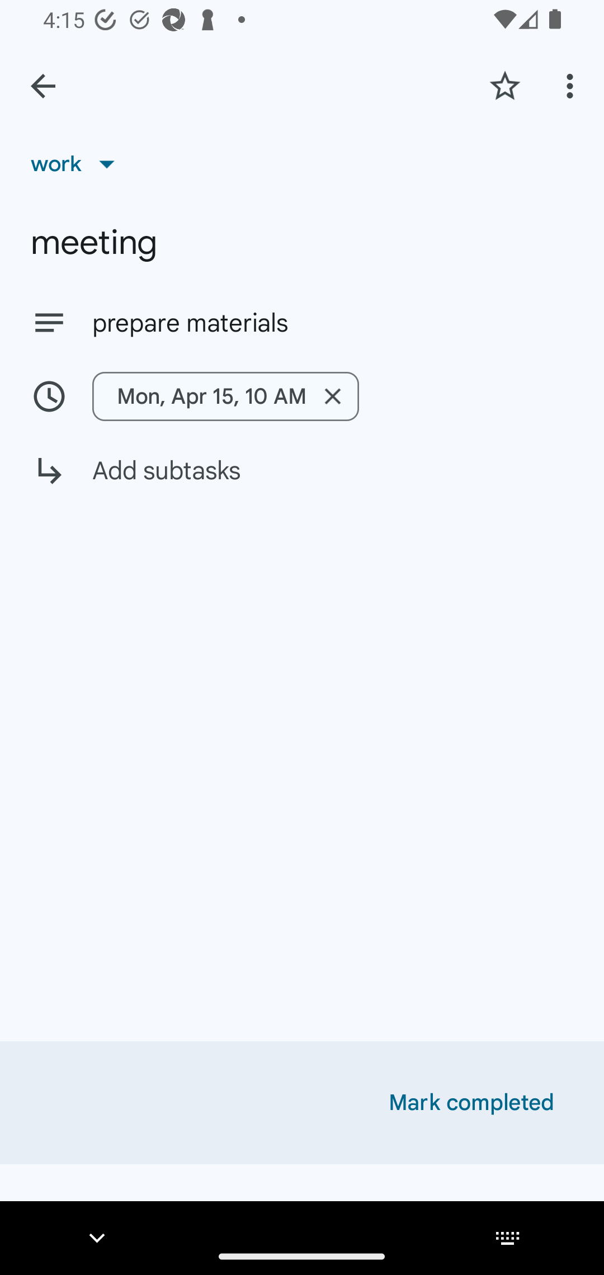  I want to click on Mon, Apr 15, 10 AM Remove date/time, so click(225, 396).